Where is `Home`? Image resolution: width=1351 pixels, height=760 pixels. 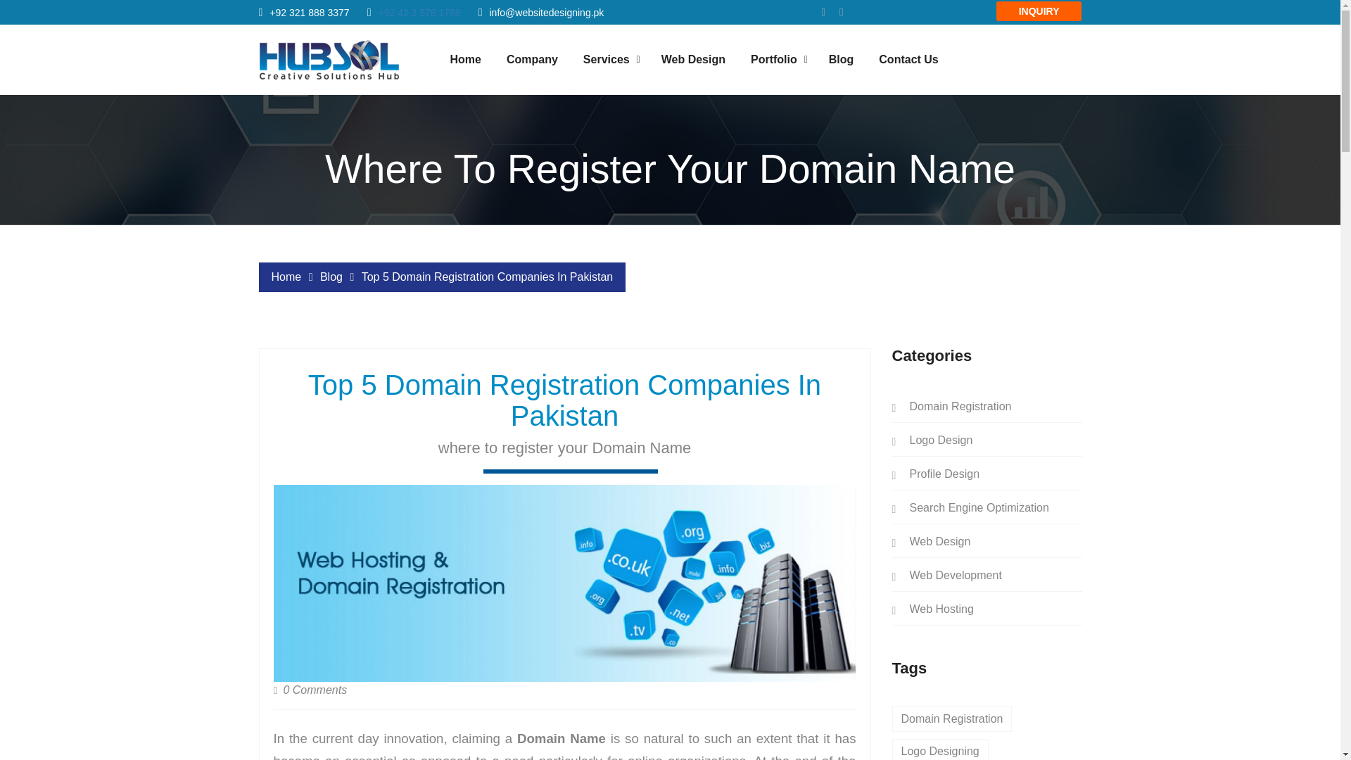 Home is located at coordinates (465, 59).